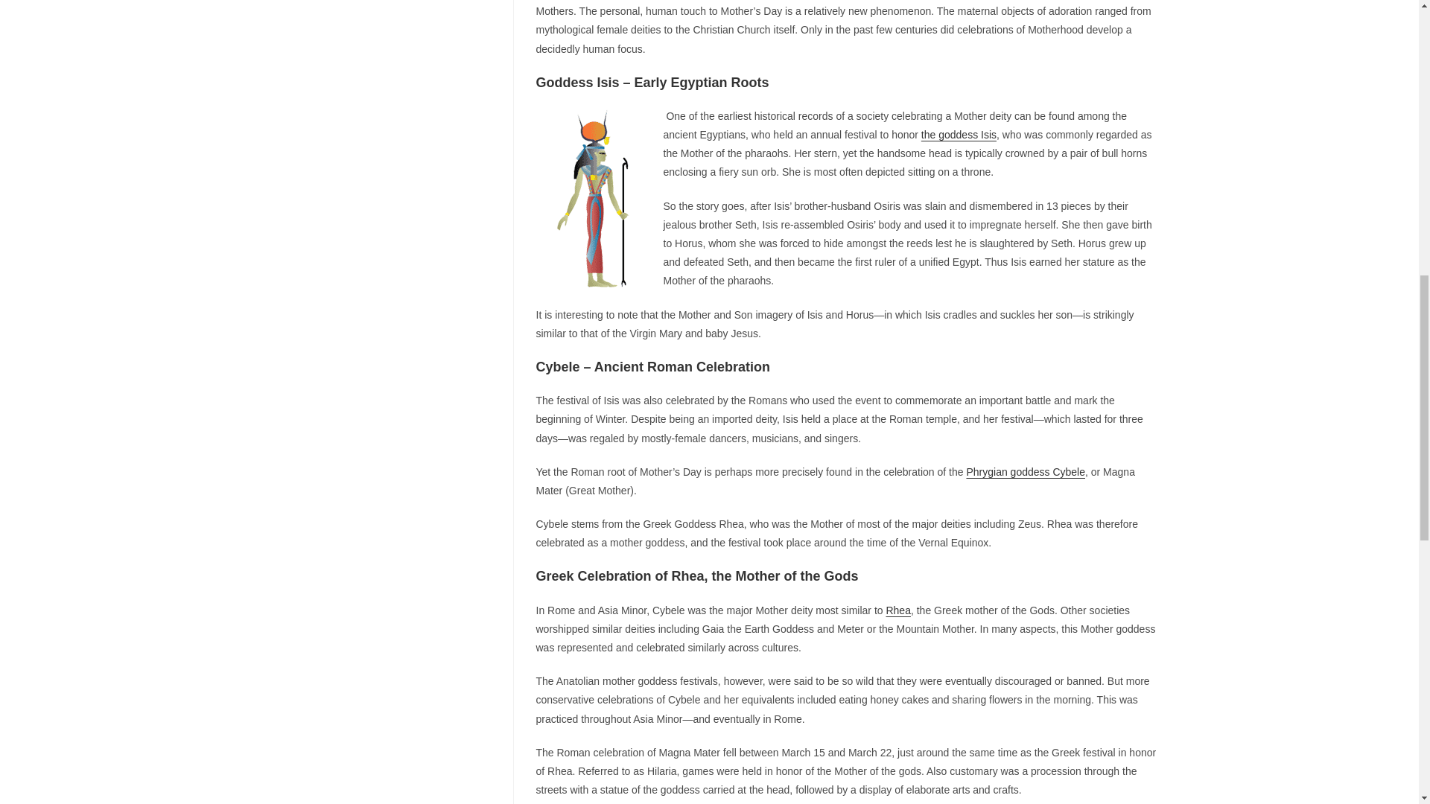 This screenshot has width=1430, height=804. Describe the element at coordinates (1026, 472) in the screenshot. I see `click here` at that location.